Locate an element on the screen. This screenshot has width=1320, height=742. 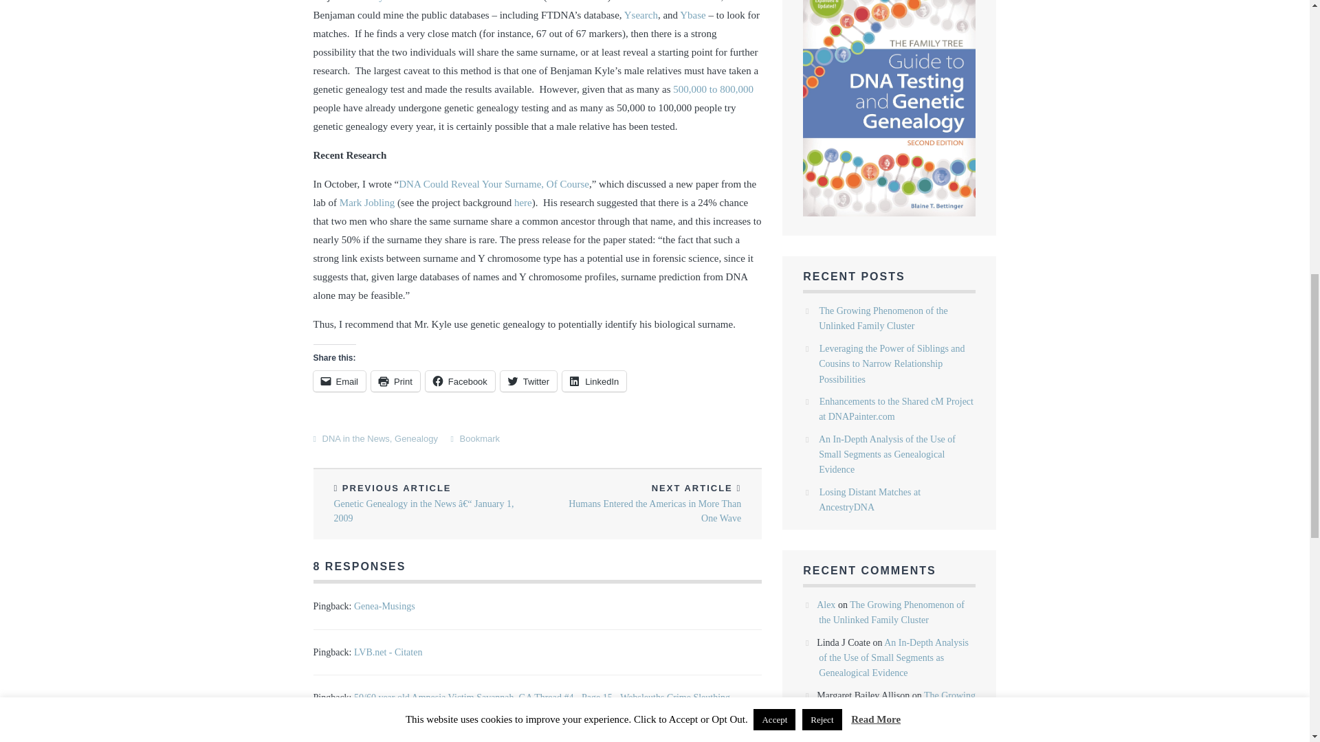
Genealogy is located at coordinates (417, 438).